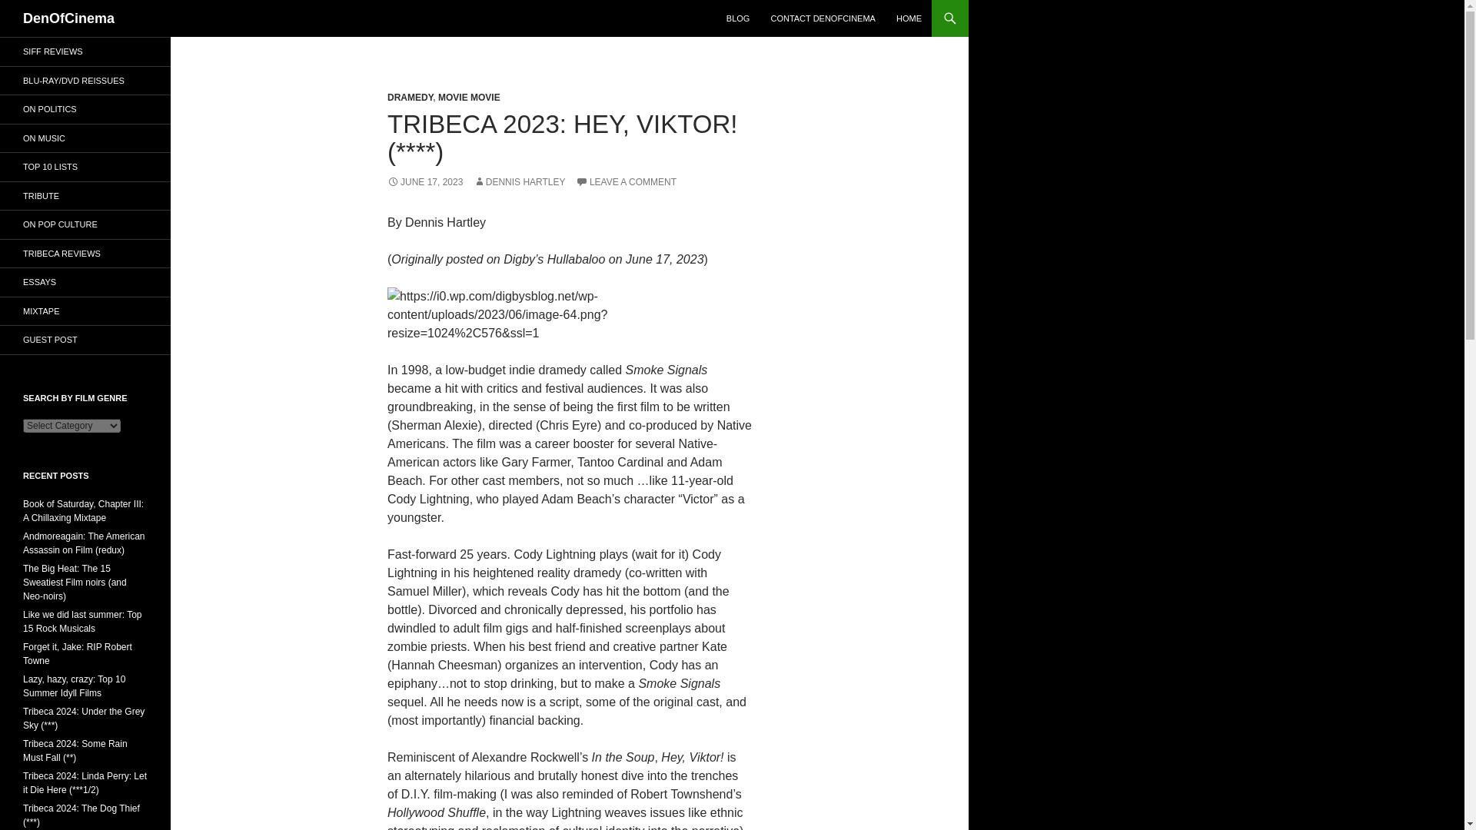 Image resolution: width=1476 pixels, height=830 pixels. I want to click on TRIBUTE, so click(85, 195).